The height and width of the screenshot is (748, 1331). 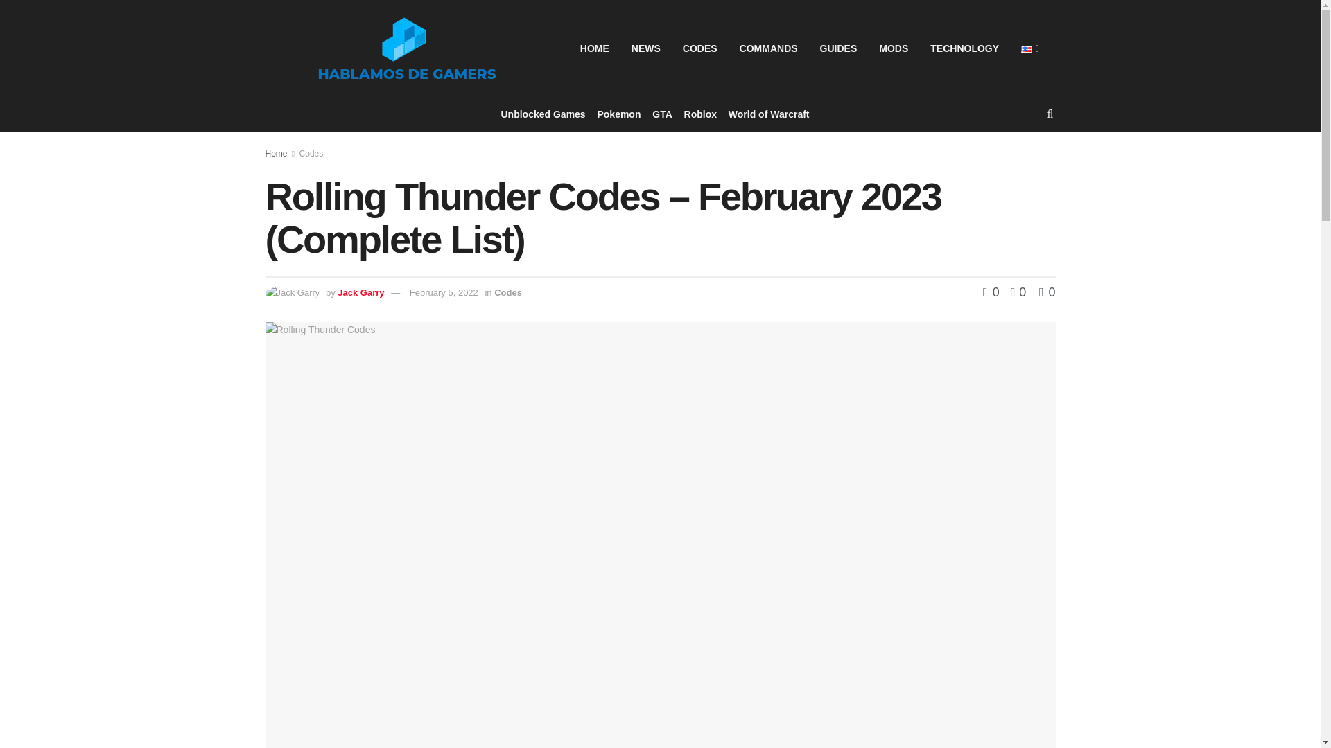 I want to click on Roblox, so click(x=700, y=114).